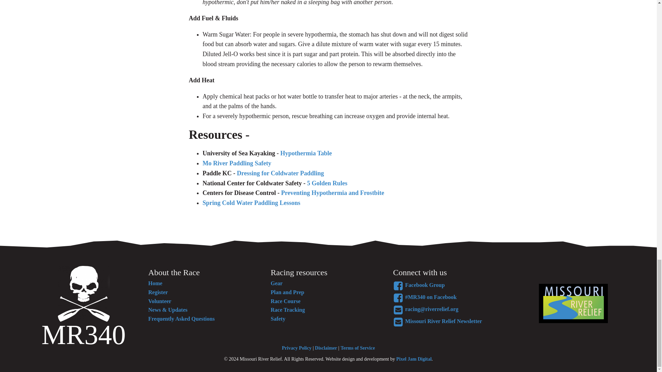  I want to click on Frequently Asked Questions, so click(181, 319).